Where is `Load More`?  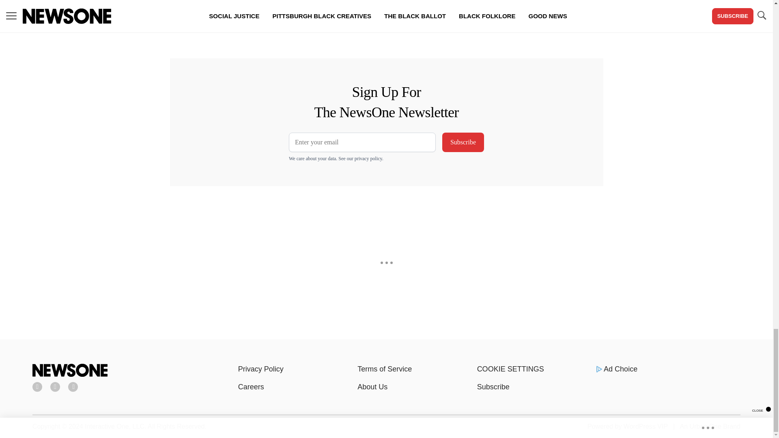 Load More is located at coordinates (319, 21).